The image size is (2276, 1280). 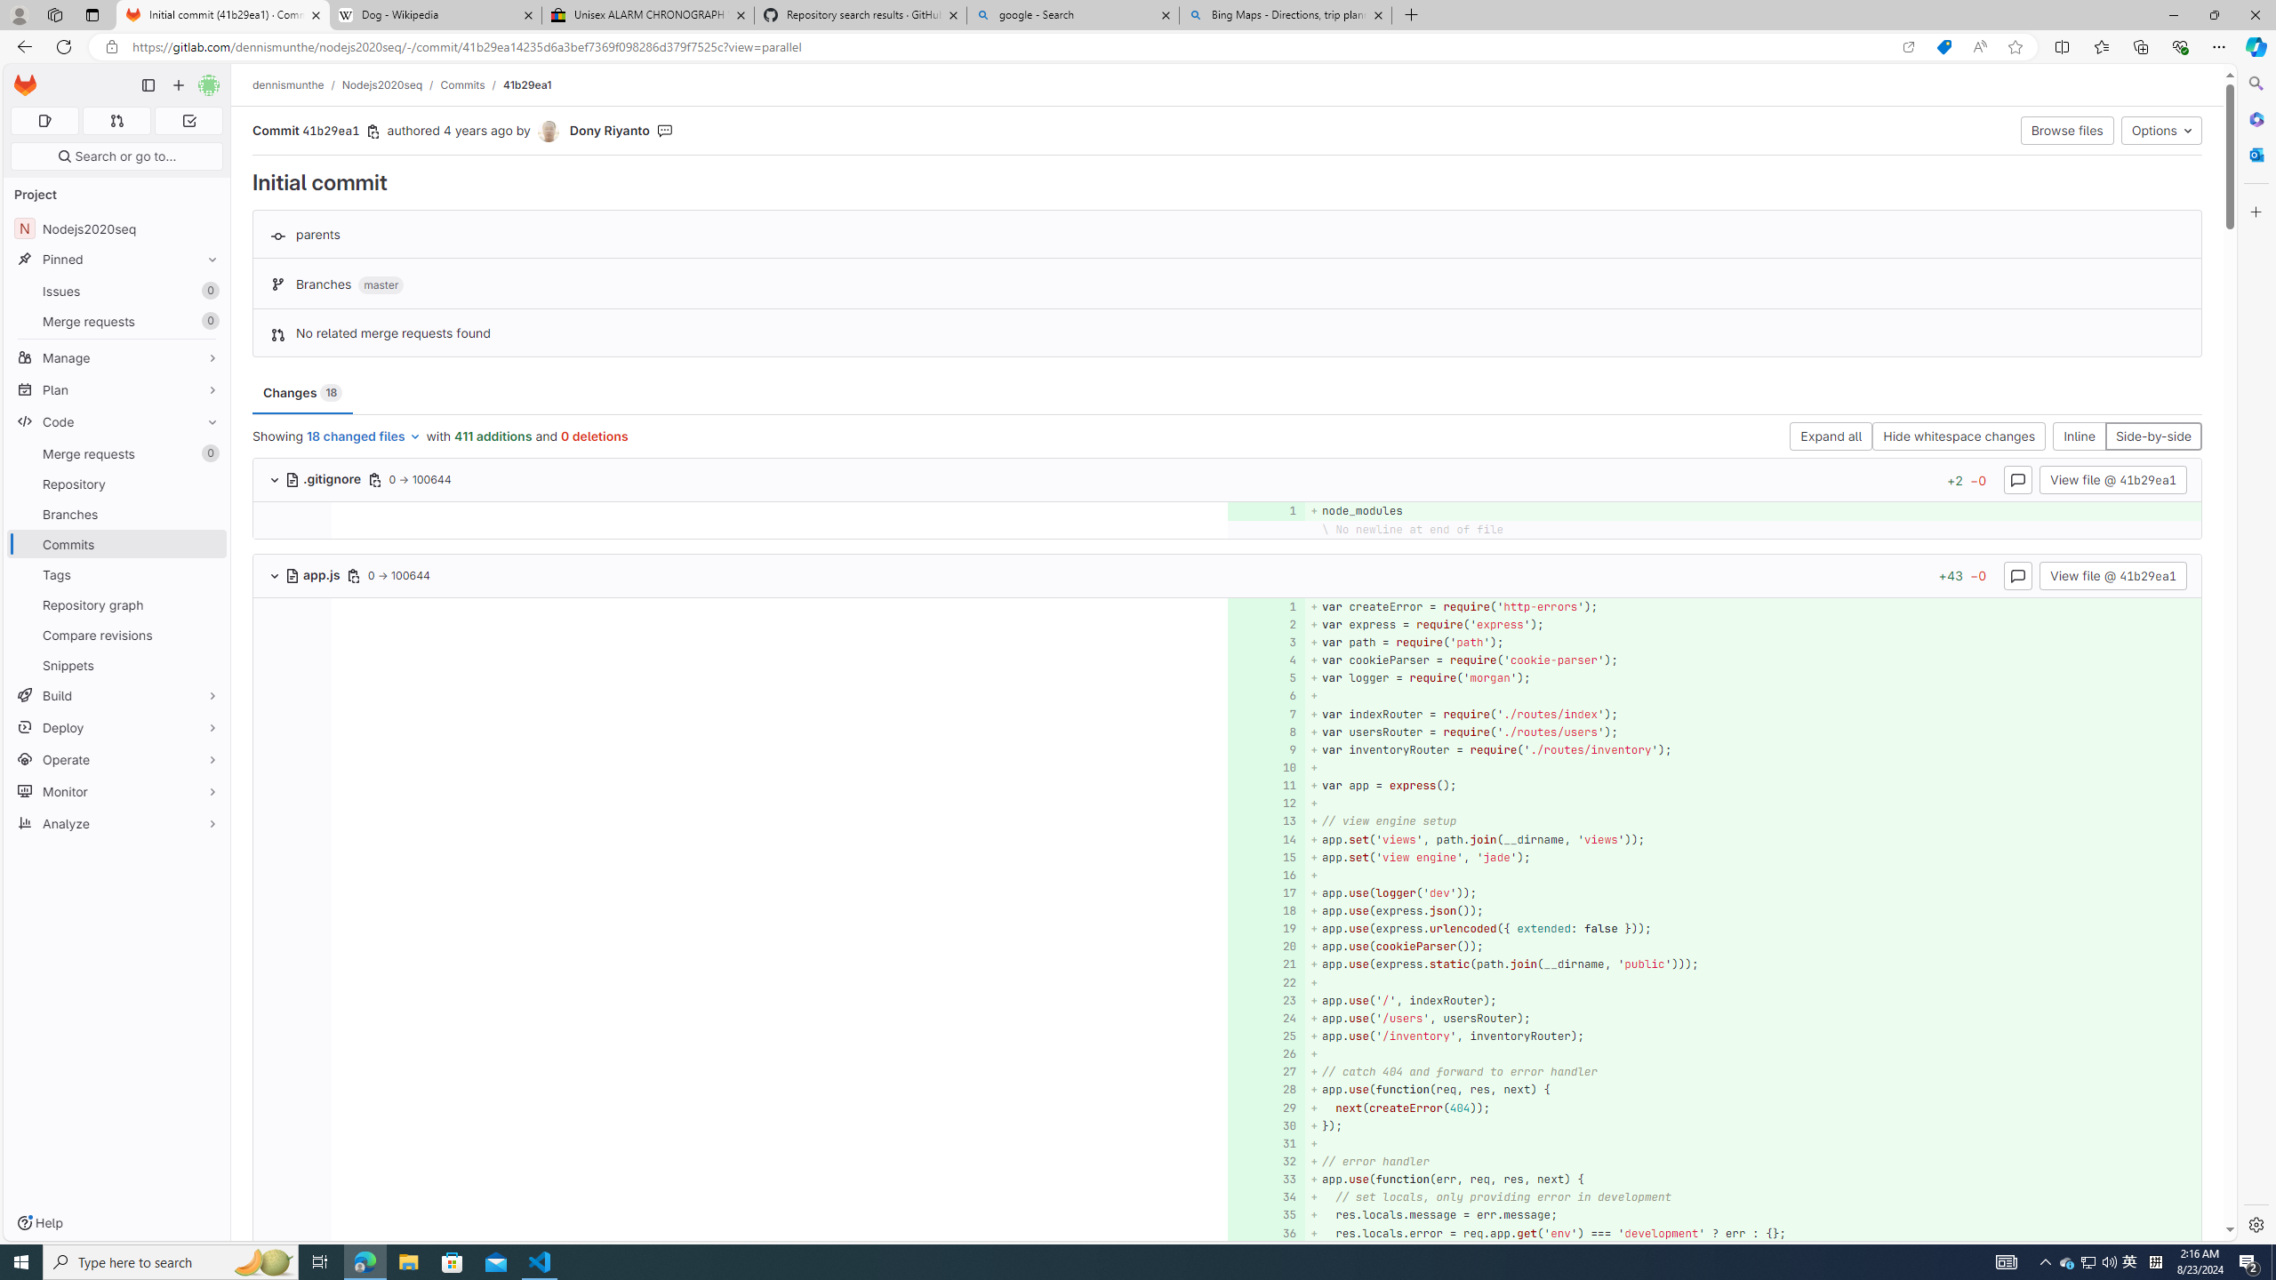 I want to click on Class: line_content parallel left-side, so click(x=778, y=1233).